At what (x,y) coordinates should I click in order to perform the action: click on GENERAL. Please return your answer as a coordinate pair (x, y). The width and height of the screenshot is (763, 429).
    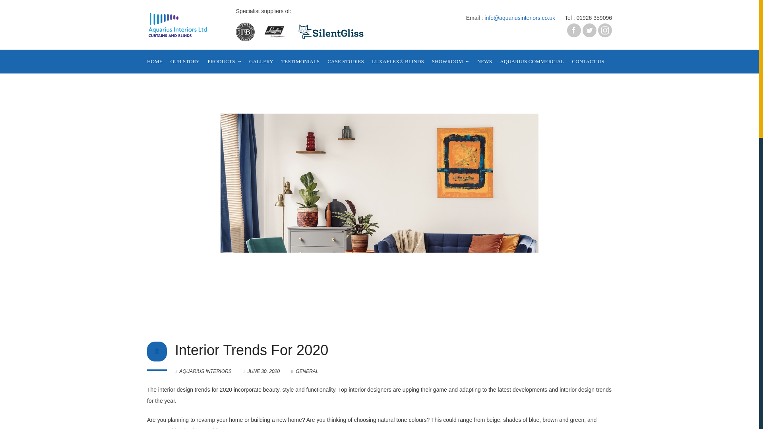
    Looking at the image, I should click on (307, 371).